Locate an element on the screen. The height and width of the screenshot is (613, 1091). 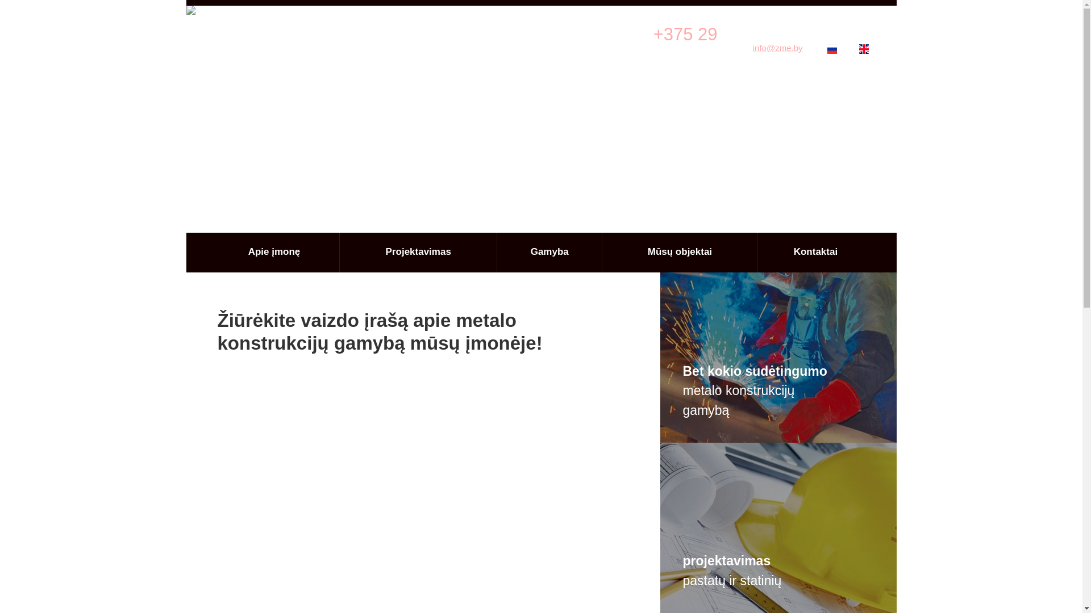
info@zme.by is located at coordinates (778, 48).